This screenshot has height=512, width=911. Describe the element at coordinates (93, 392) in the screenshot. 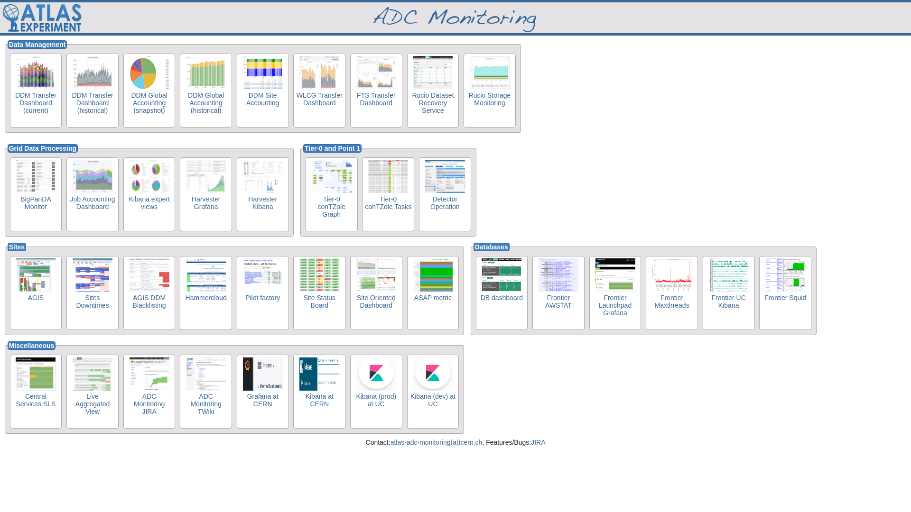

I see `Live Aggregated View` at that location.